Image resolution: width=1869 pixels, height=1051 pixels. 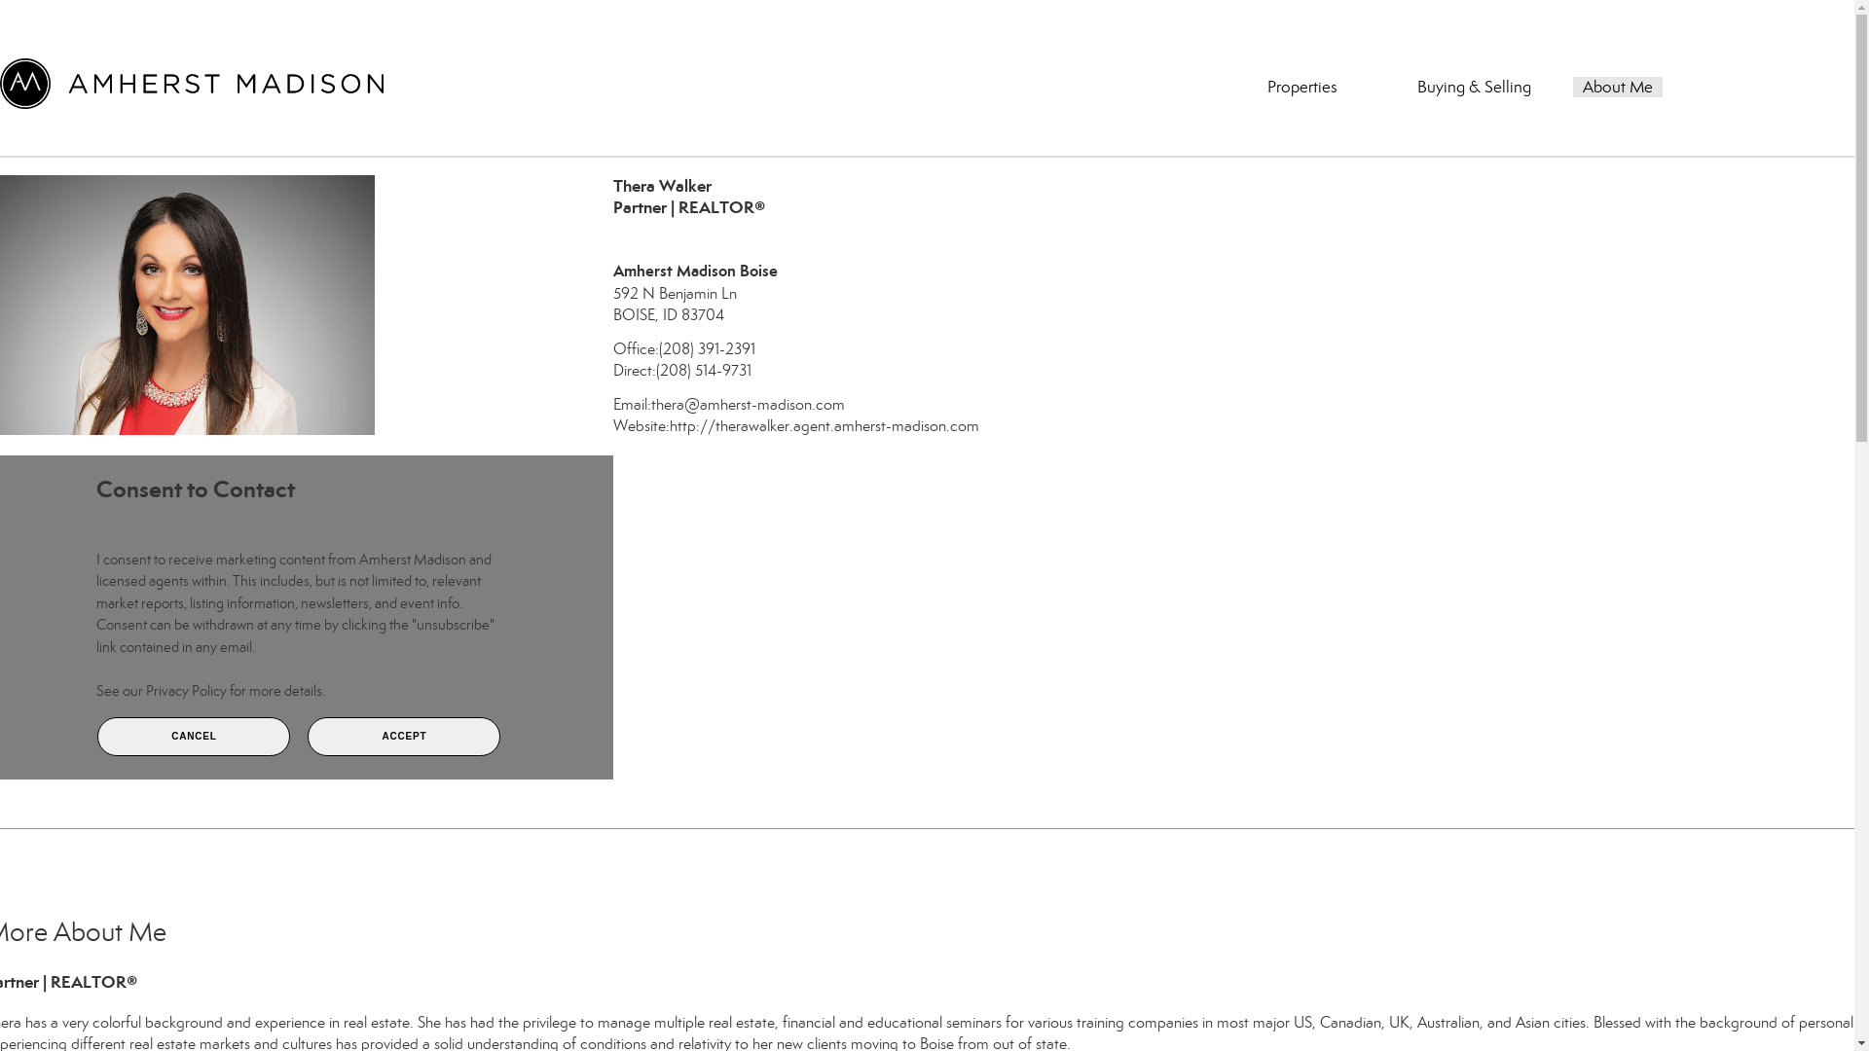 I want to click on Buying & Selling Tips, so click(x=1490, y=127).